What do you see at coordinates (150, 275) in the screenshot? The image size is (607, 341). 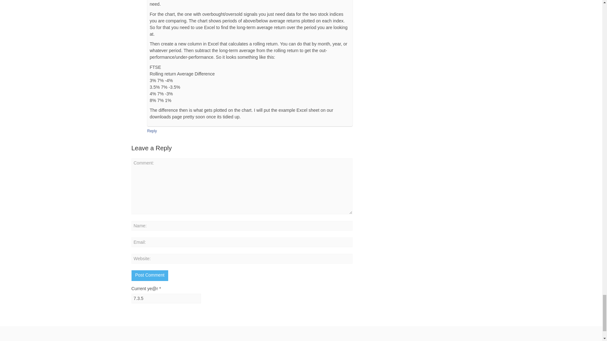 I see `Post Comment` at bounding box center [150, 275].